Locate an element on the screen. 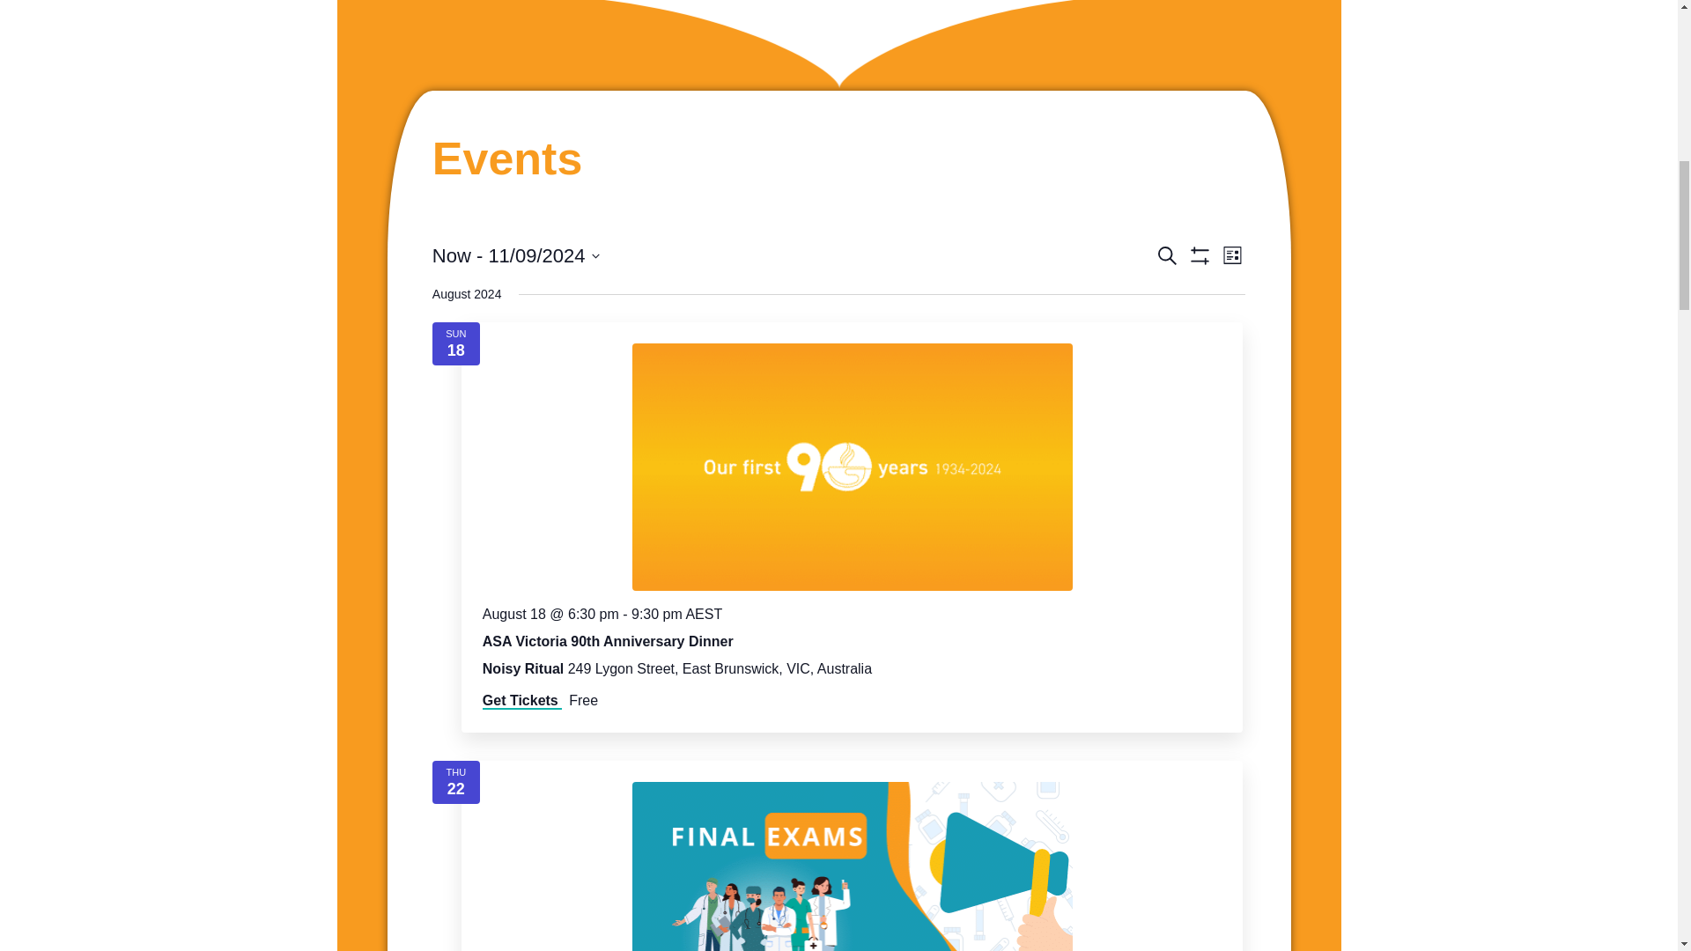 Image resolution: width=1691 pixels, height=951 pixels. ASA Victoria 90th Anniversary Dinner is located at coordinates (853, 467).